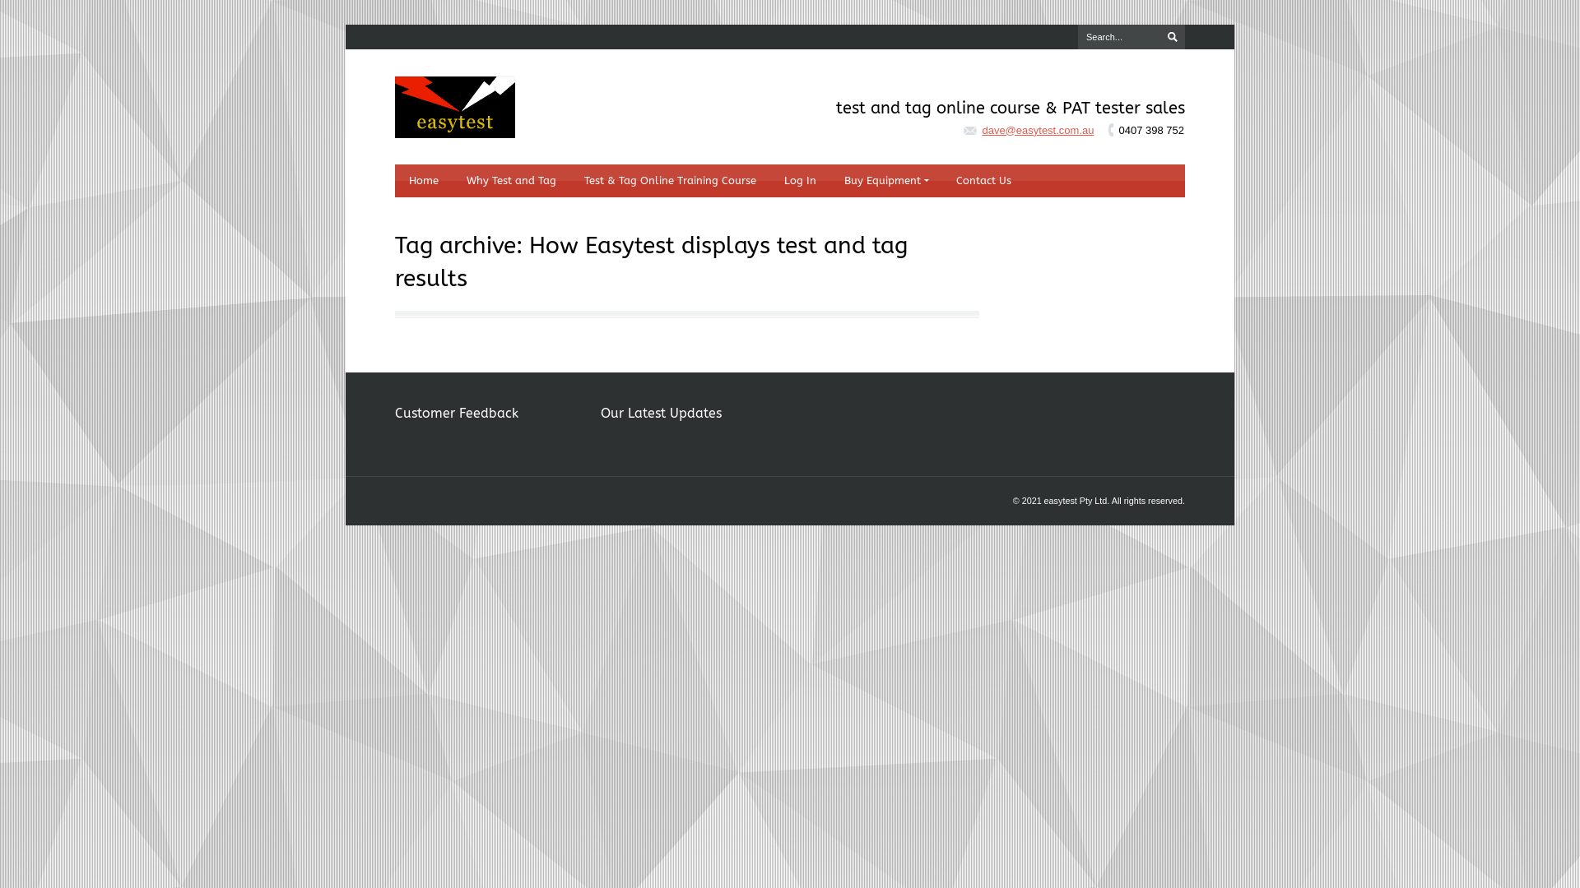 The height and width of the screenshot is (888, 1580). Describe the element at coordinates (885, 181) in the screenshot. I see `Buy Equipment` at that location.